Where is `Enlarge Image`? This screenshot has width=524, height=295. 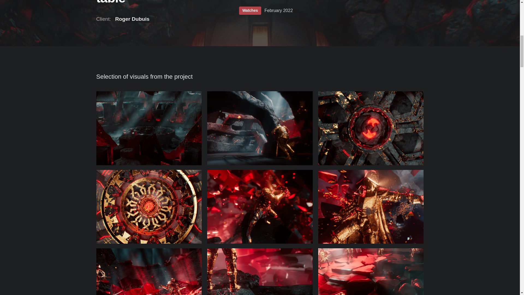 Enlarge Image is located at coordinates (260, 128).